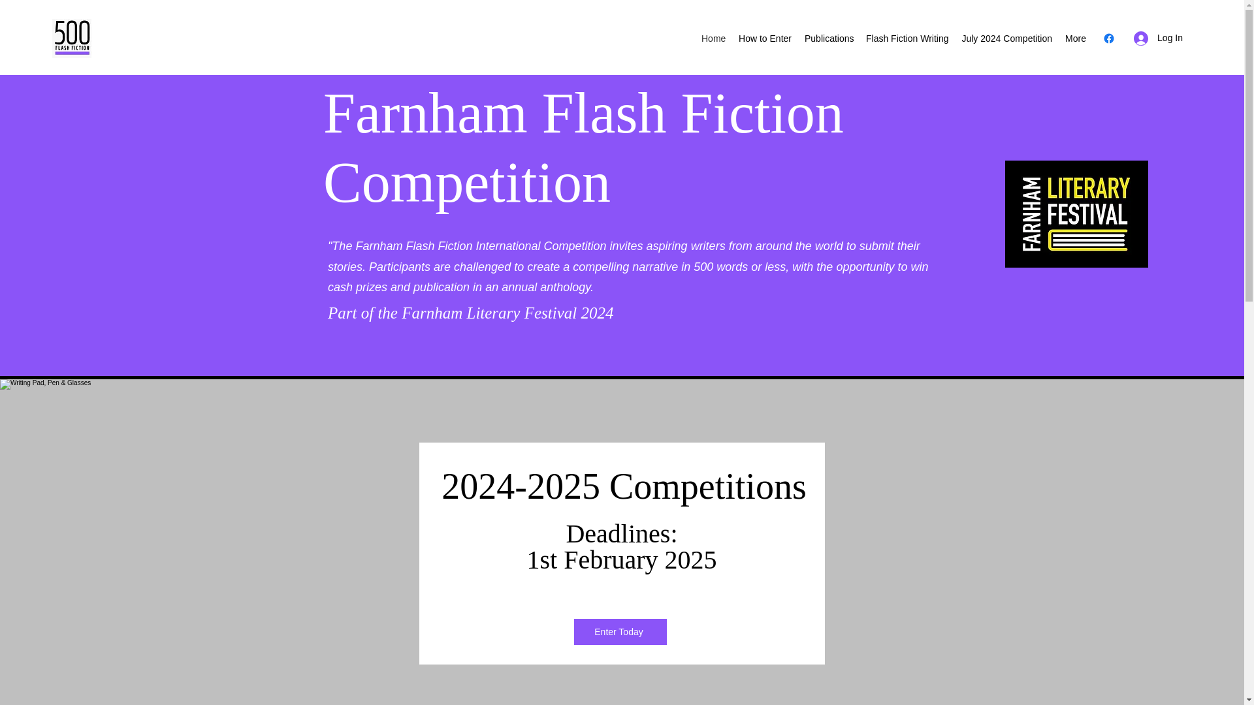 This screenshot has height=705, width=1254. Describe the element at coordinates (907, 39) in the screenshot. I see `Flash Fiction Writing` at that location.